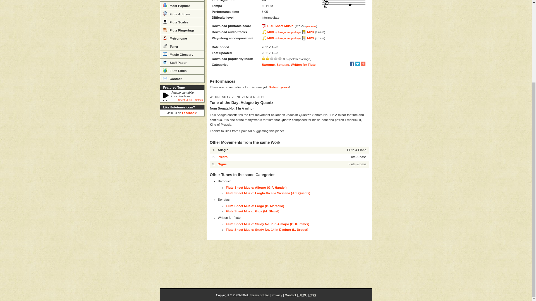 The width and height of the screenshot is (536, 301). What do you see at coordinates (182, 70) in the screenshot?
I see `Flute Links` at bounding box center [182, 70].